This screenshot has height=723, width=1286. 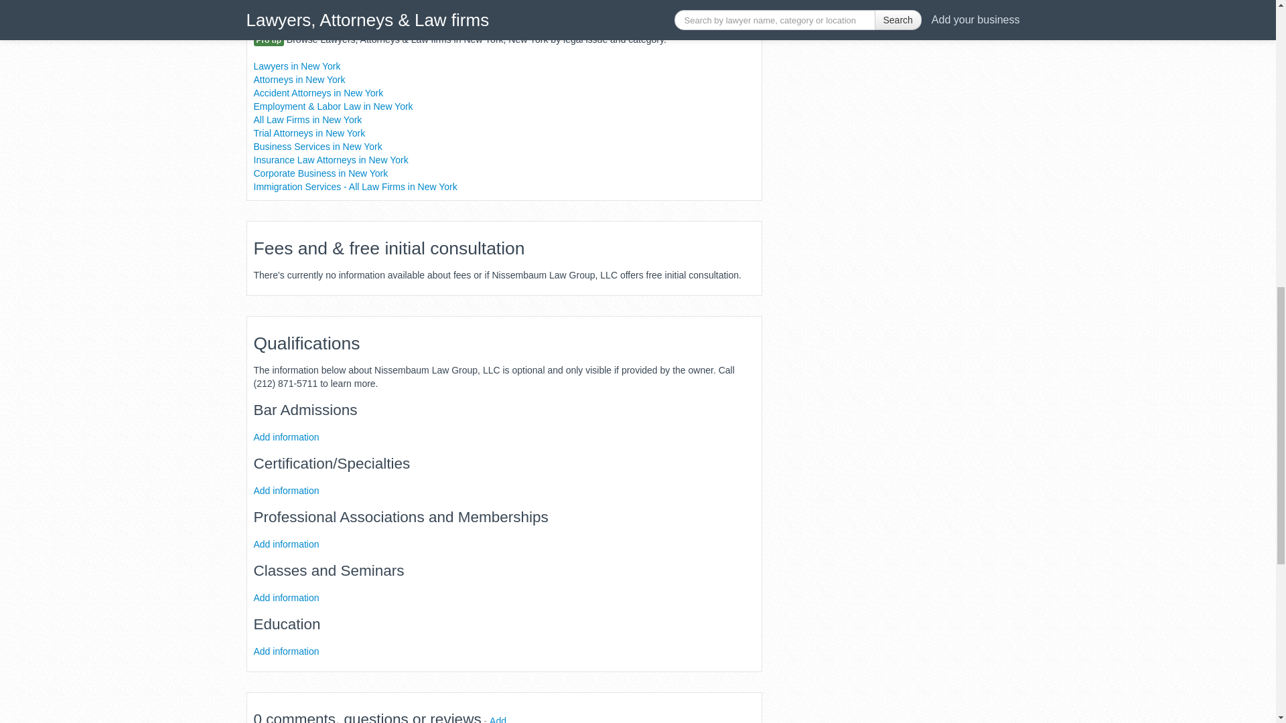 What do you see at coordinates (286, 489) in the screenshot?
I see `Add information` at bounding box center [286, 489].